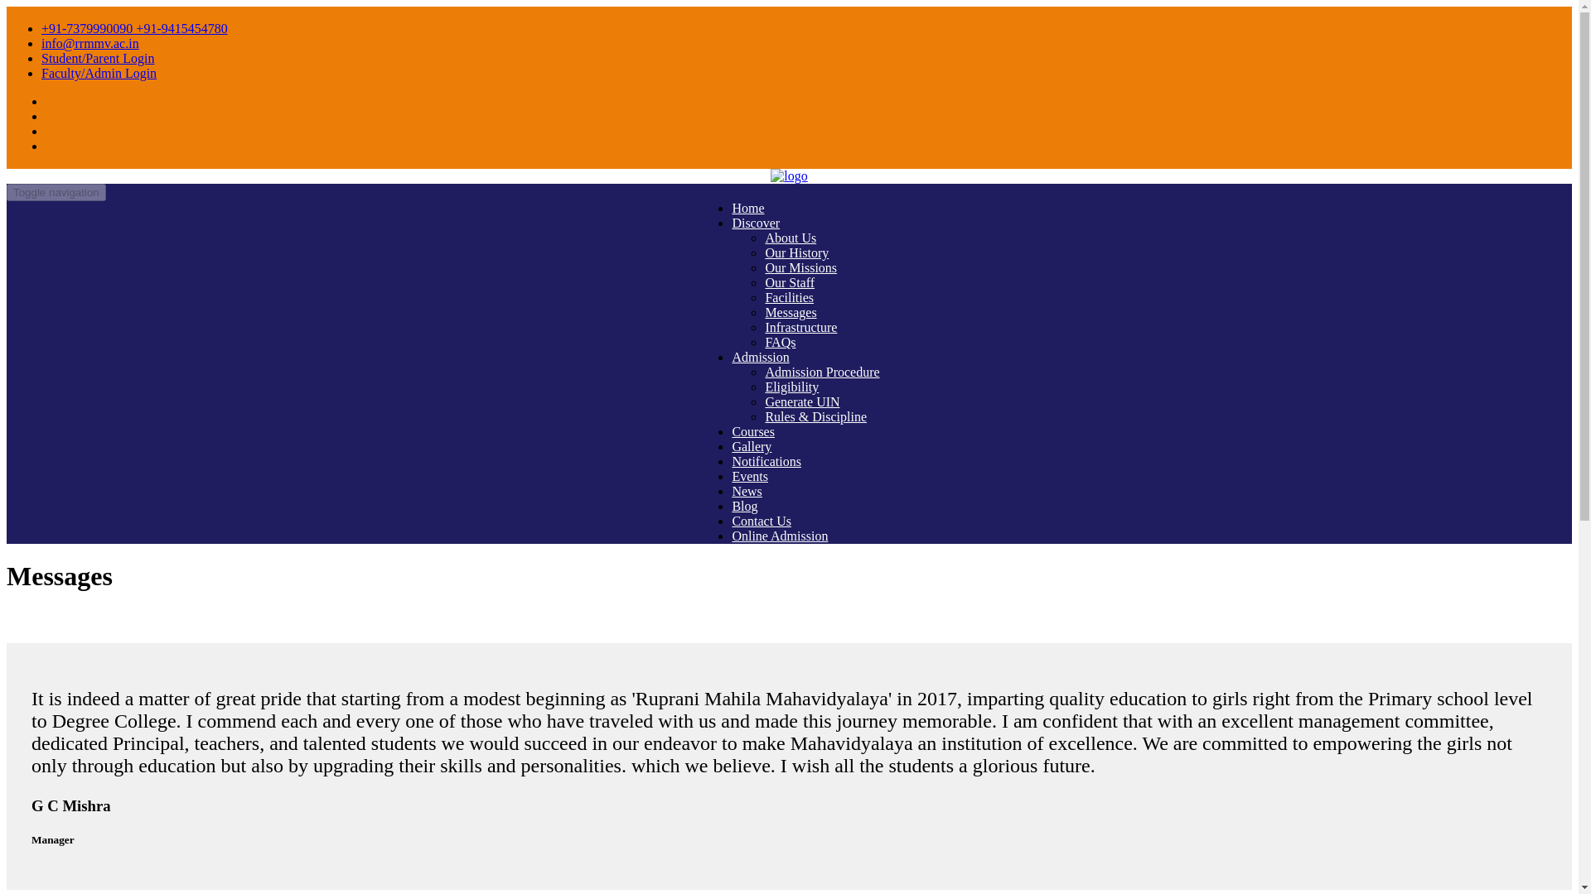 This screenshot has width=1591, height=894. I want to click on Admission, so click(761, 357).